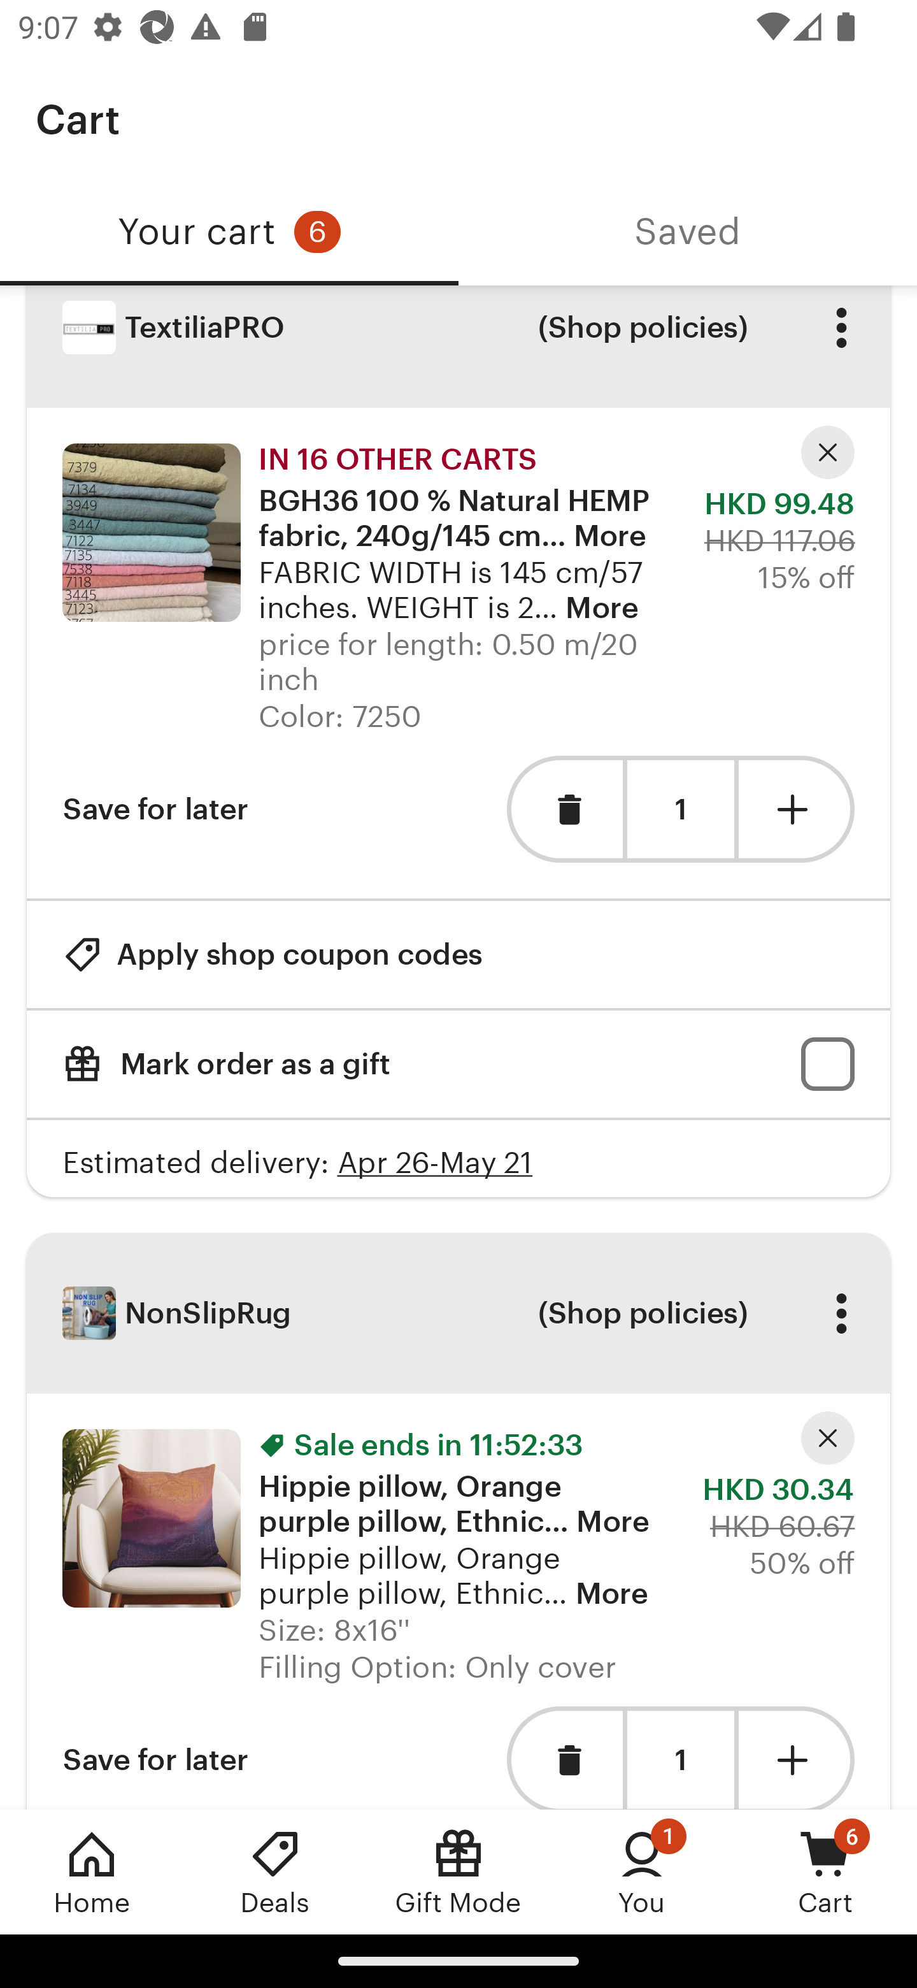 This screenshot has width=917, height=1988. Describe the element at coordinates (642, 334) in the screenshot. I see `(Shop policies)` at that location.